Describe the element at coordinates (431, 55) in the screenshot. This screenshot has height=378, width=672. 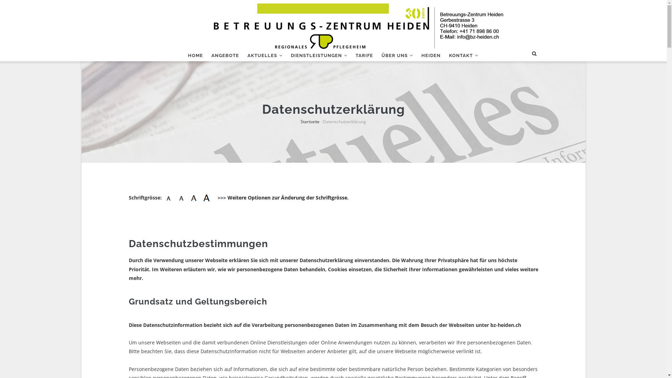
I see `HEIDEN` at that location.